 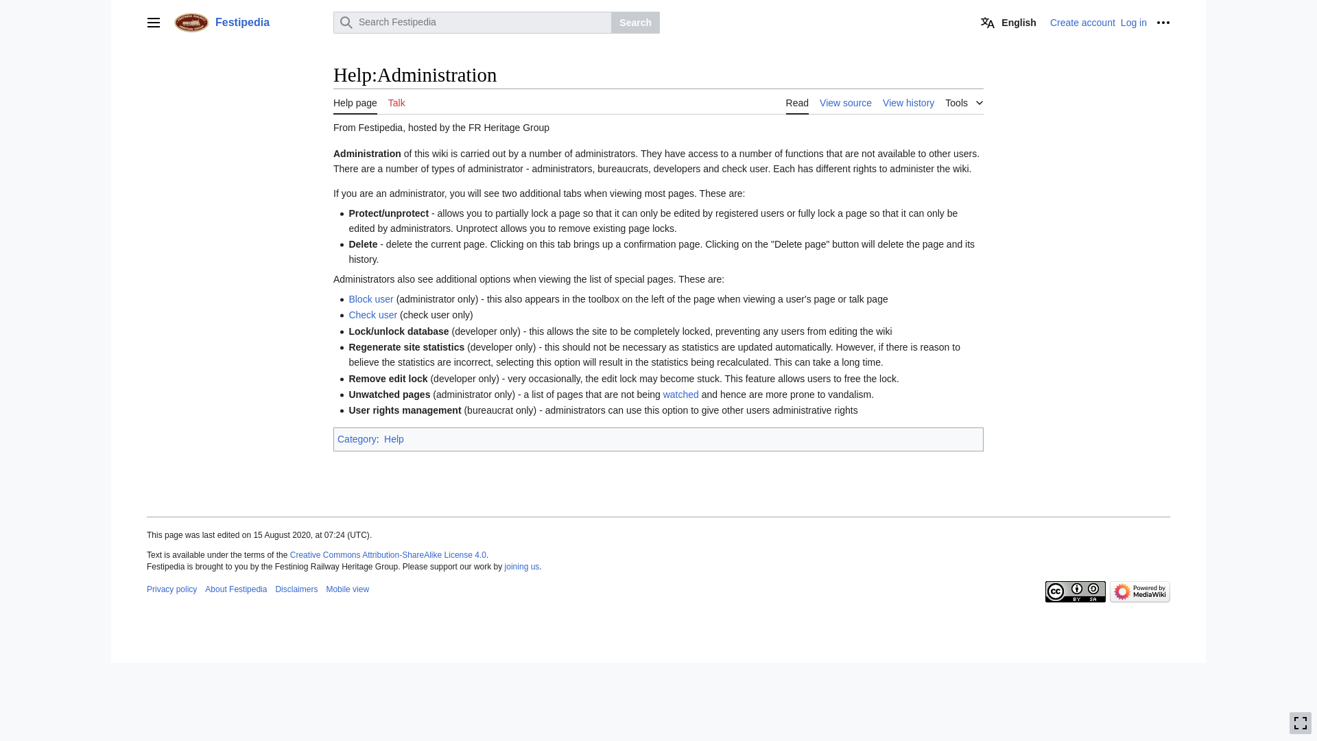 I want to click on View source, so click(x=845, y=102).